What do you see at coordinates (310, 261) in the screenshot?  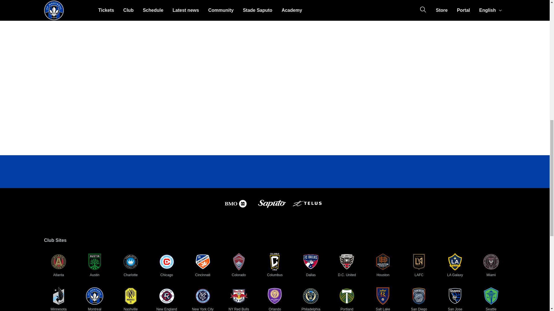 I see `Link to Dallas` at bounding box center [310, 261].